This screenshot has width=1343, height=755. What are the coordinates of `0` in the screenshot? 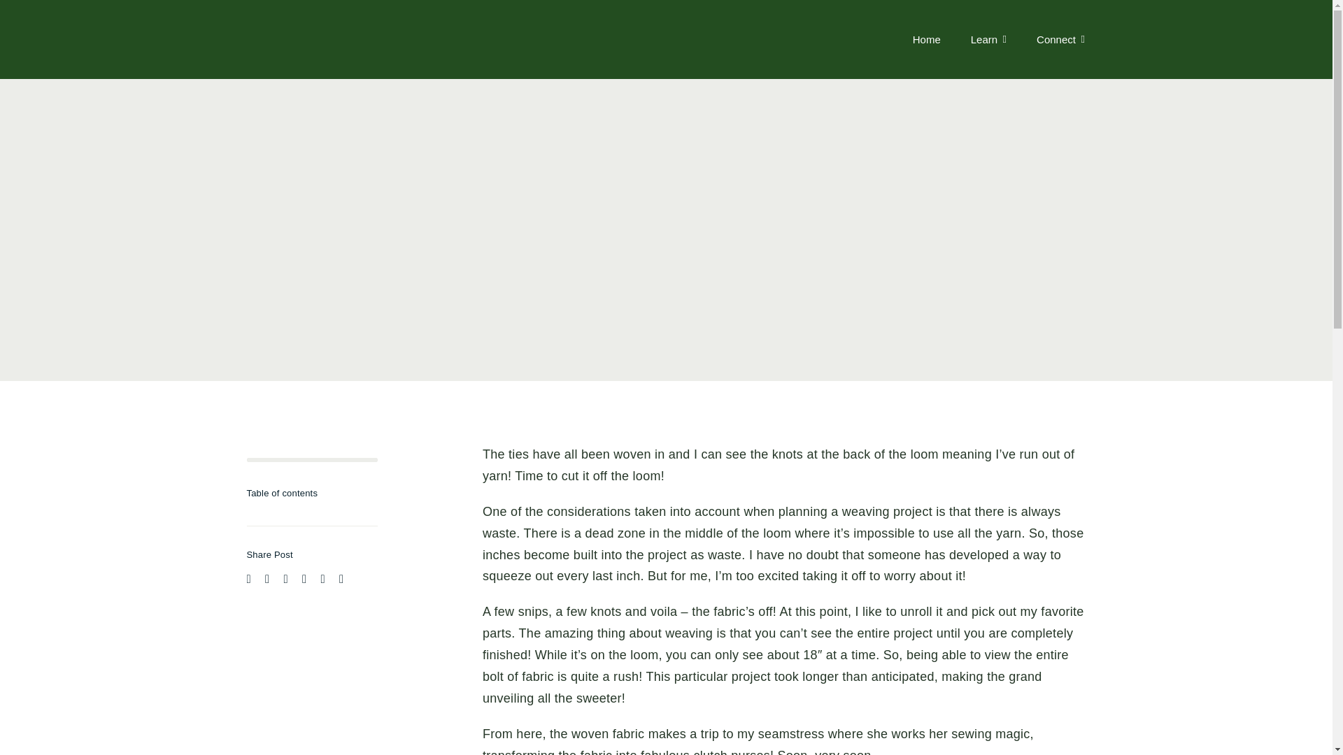 It's located at (311, 459).